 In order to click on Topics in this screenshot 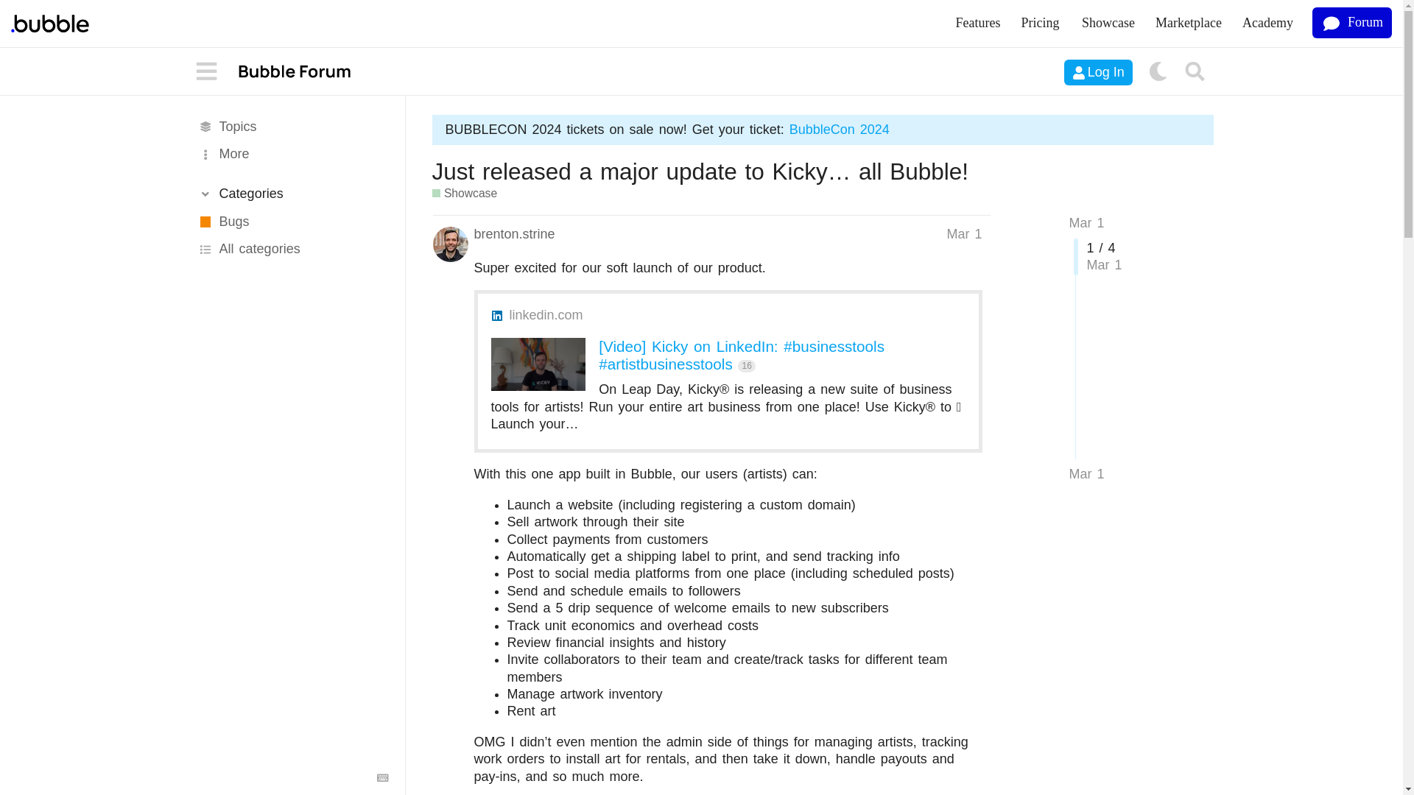, I will do `click(292, 127)`.